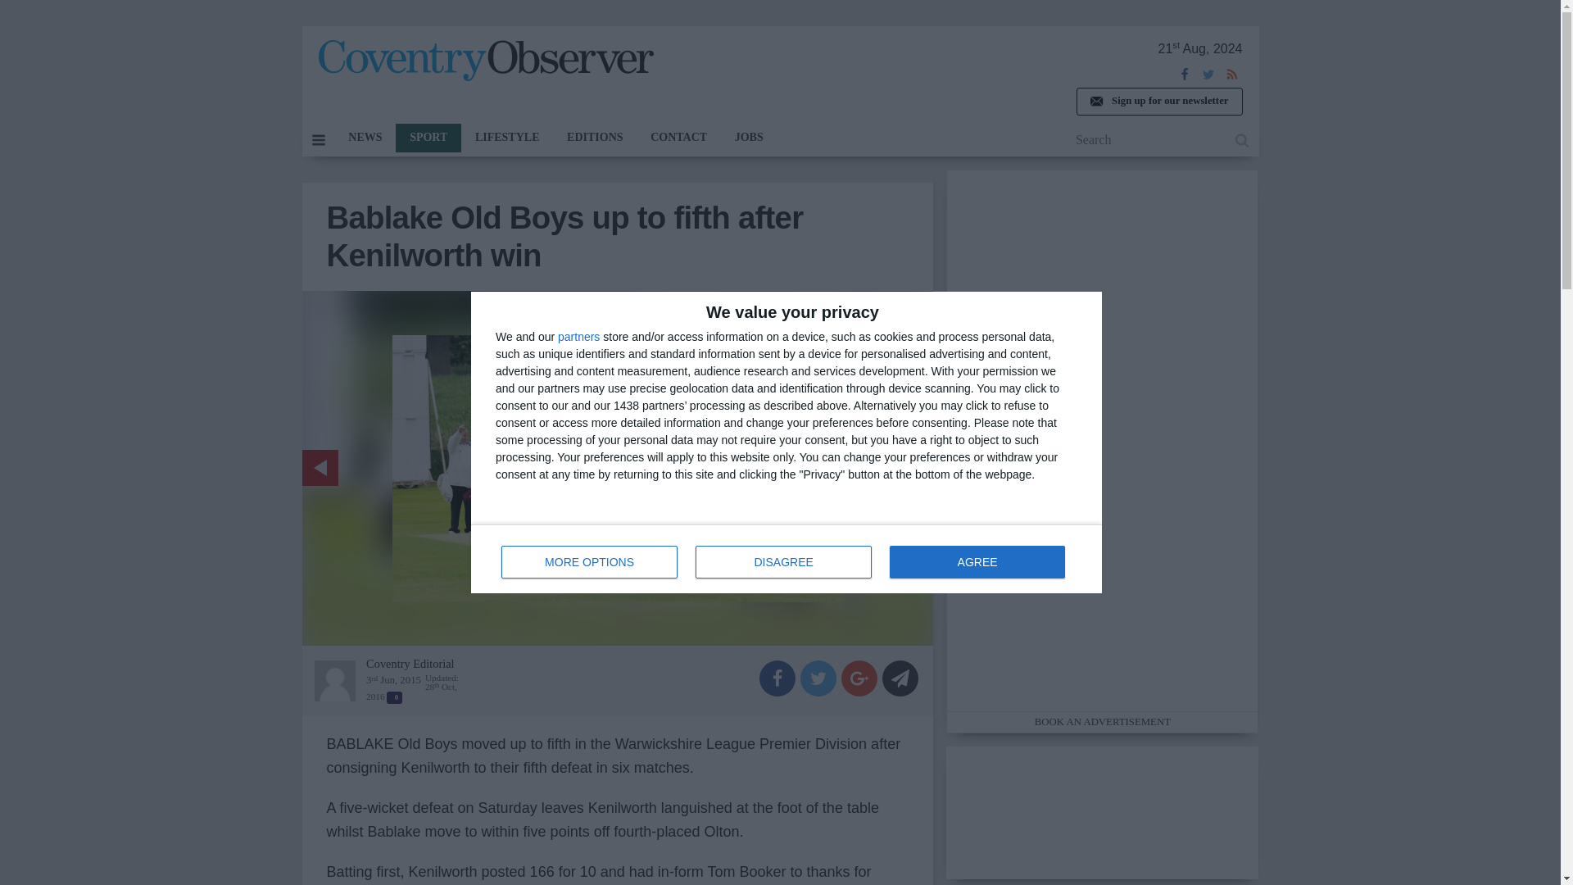 The image size is (1573, 885). I want to click on The Coventry Observer, so click(485, 61).